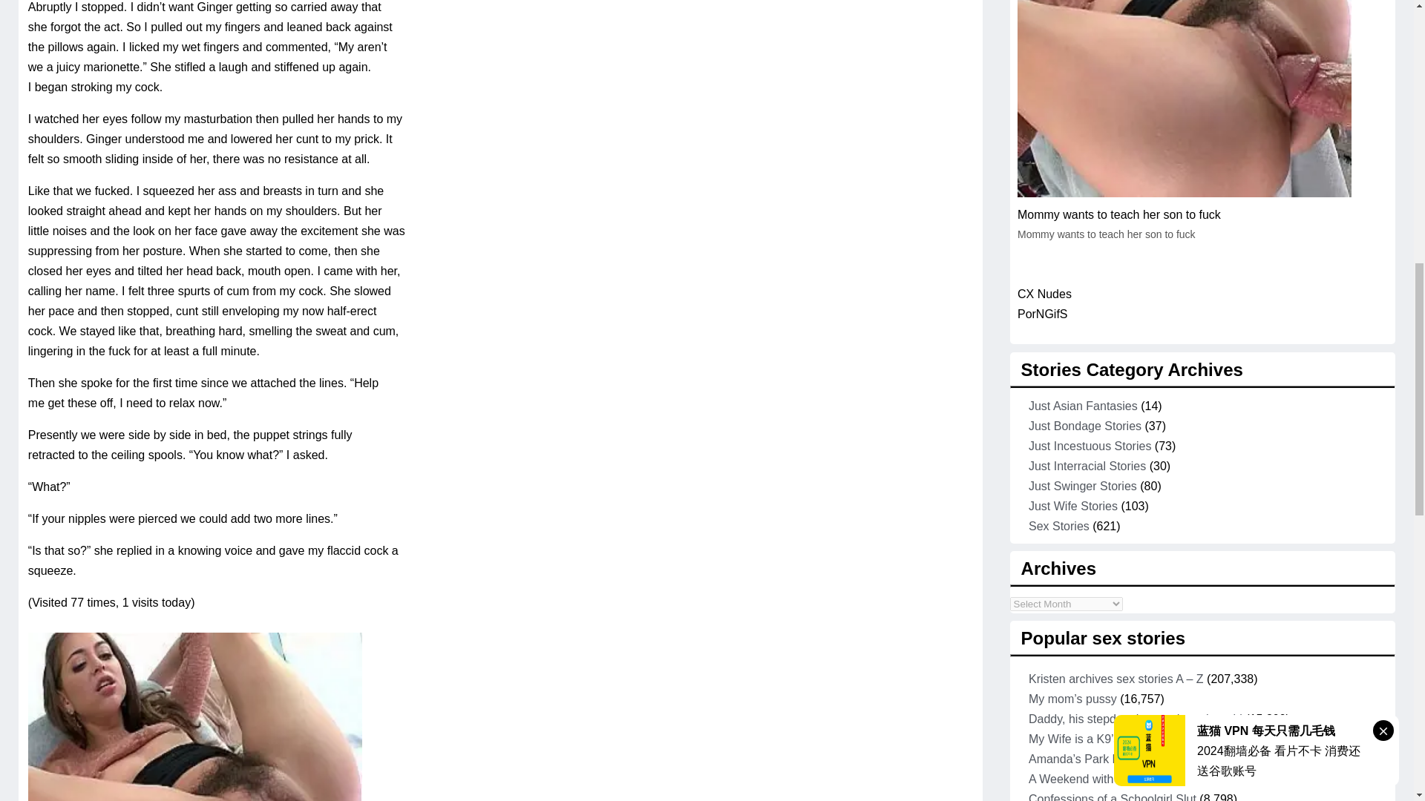 This screenshot has height=801, width=1425. What do you see at coordinates (1083, 486) in the screenshot?
I see `Just Swinger Stories` at bounding box center [1083, 486].